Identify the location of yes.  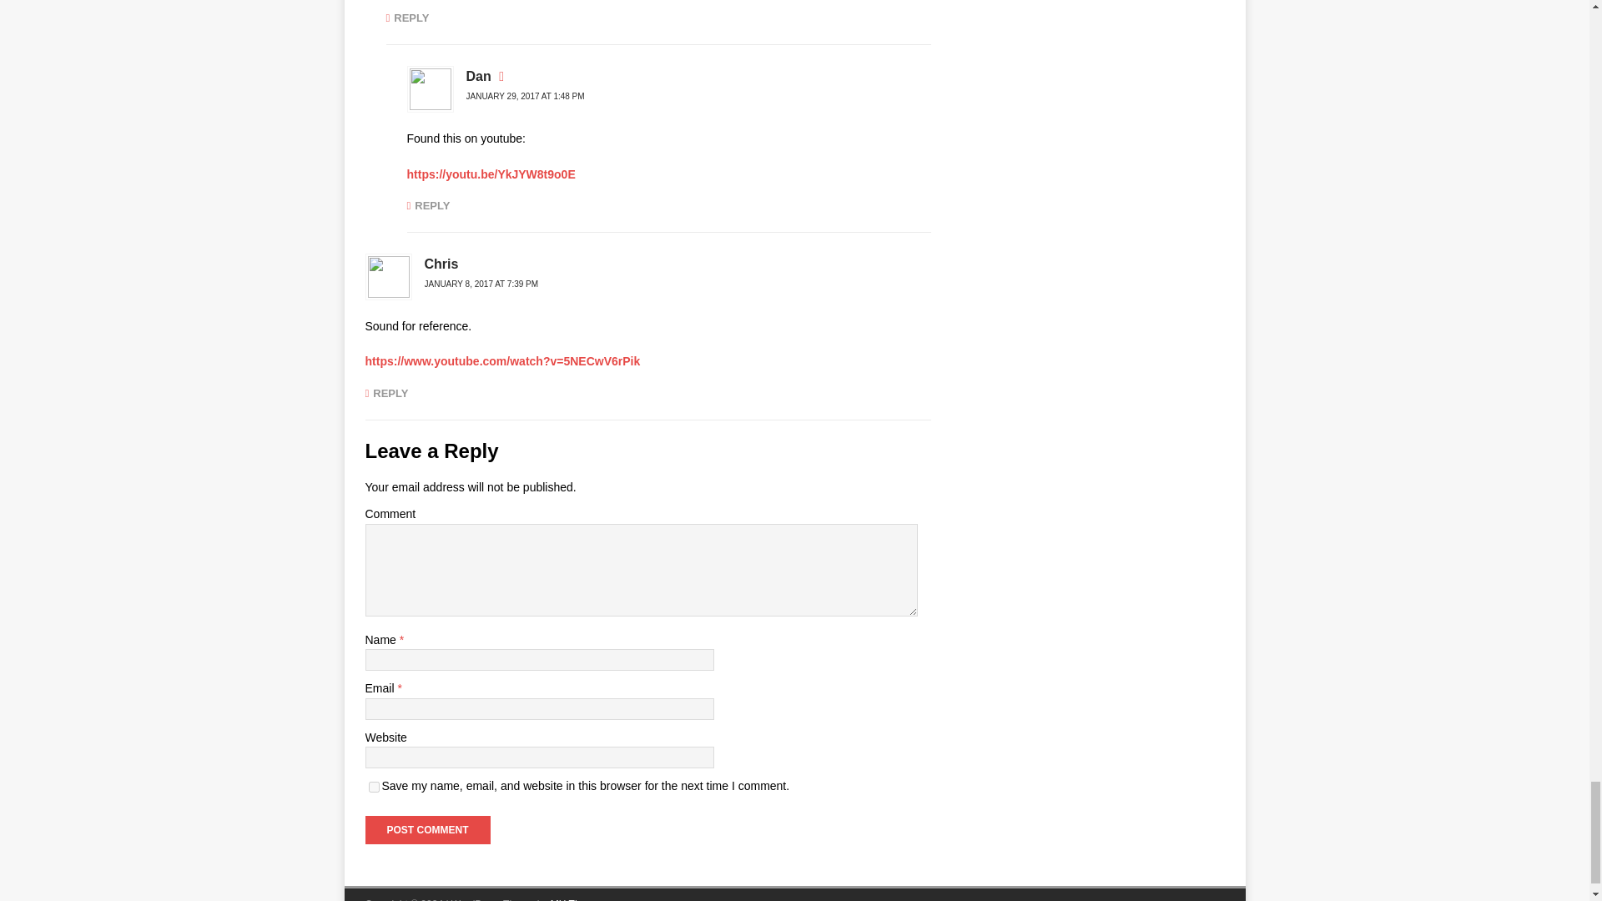
(374, 788).